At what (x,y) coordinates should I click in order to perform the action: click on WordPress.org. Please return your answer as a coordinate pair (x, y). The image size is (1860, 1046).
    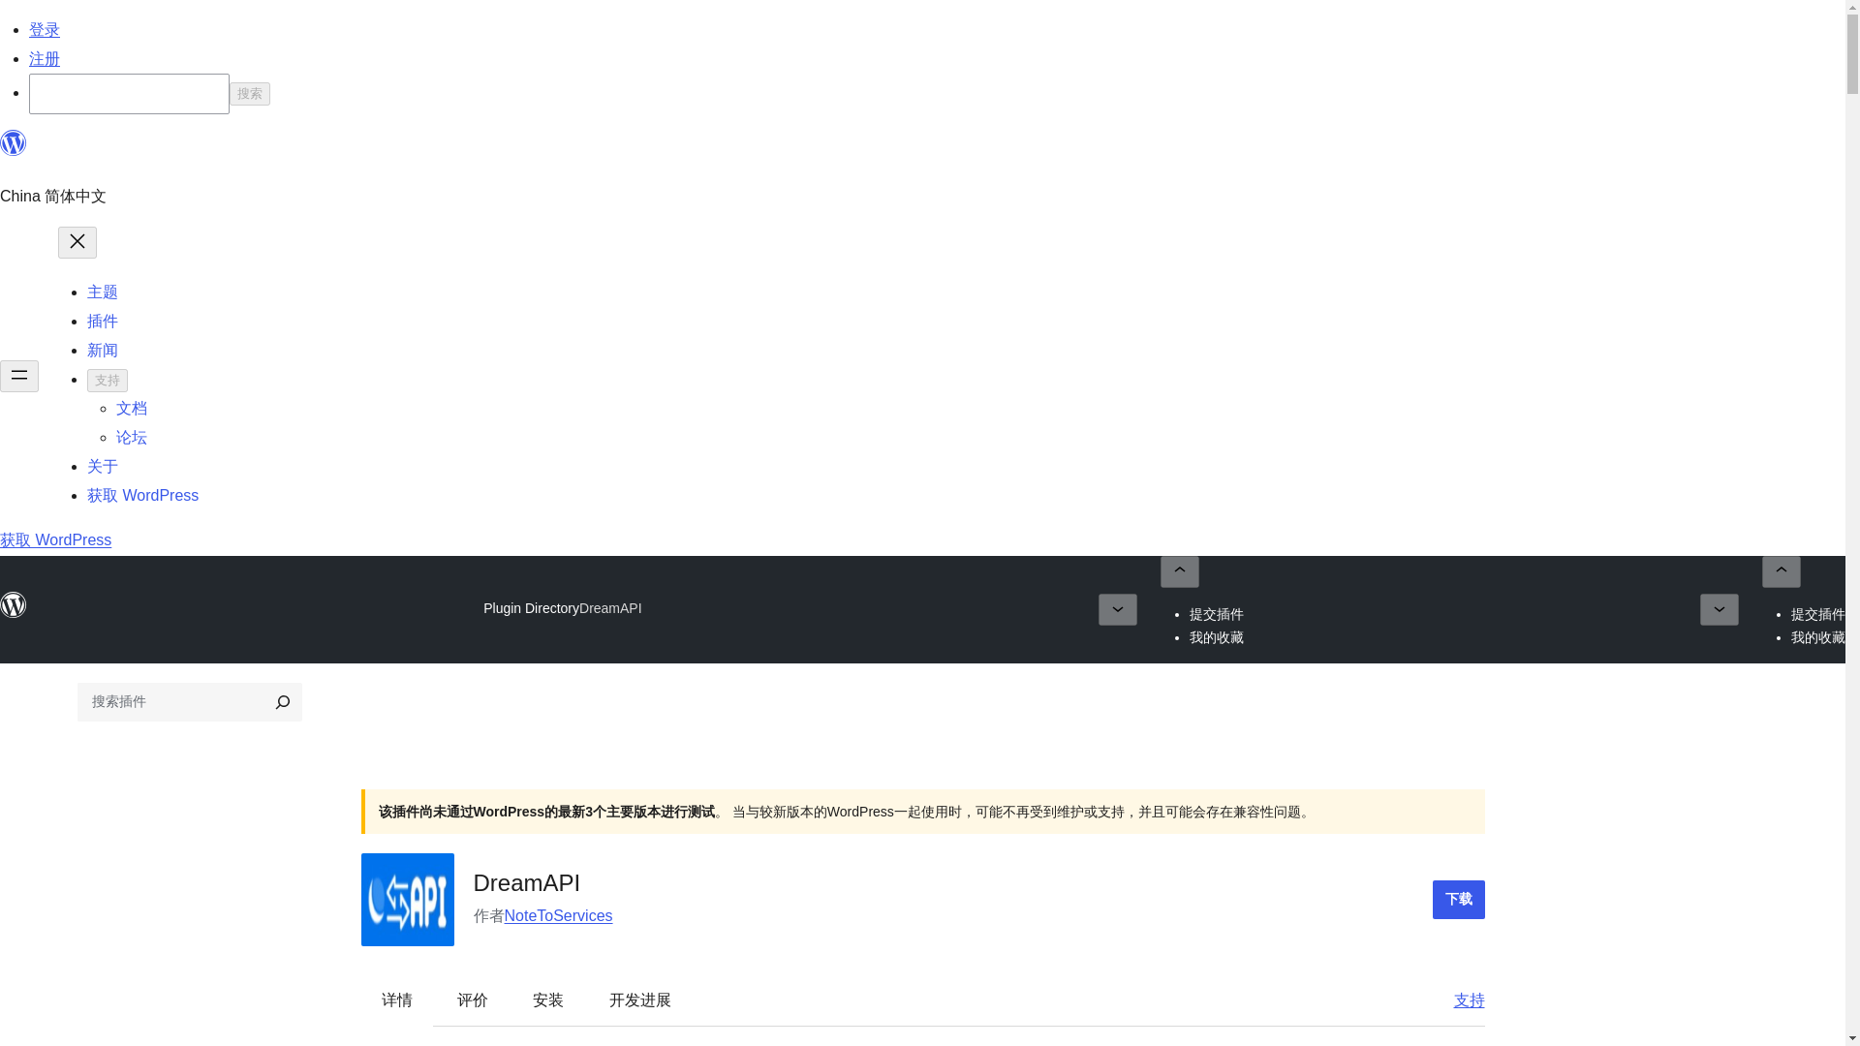
    Looking at the image, I should click on (14, 151).